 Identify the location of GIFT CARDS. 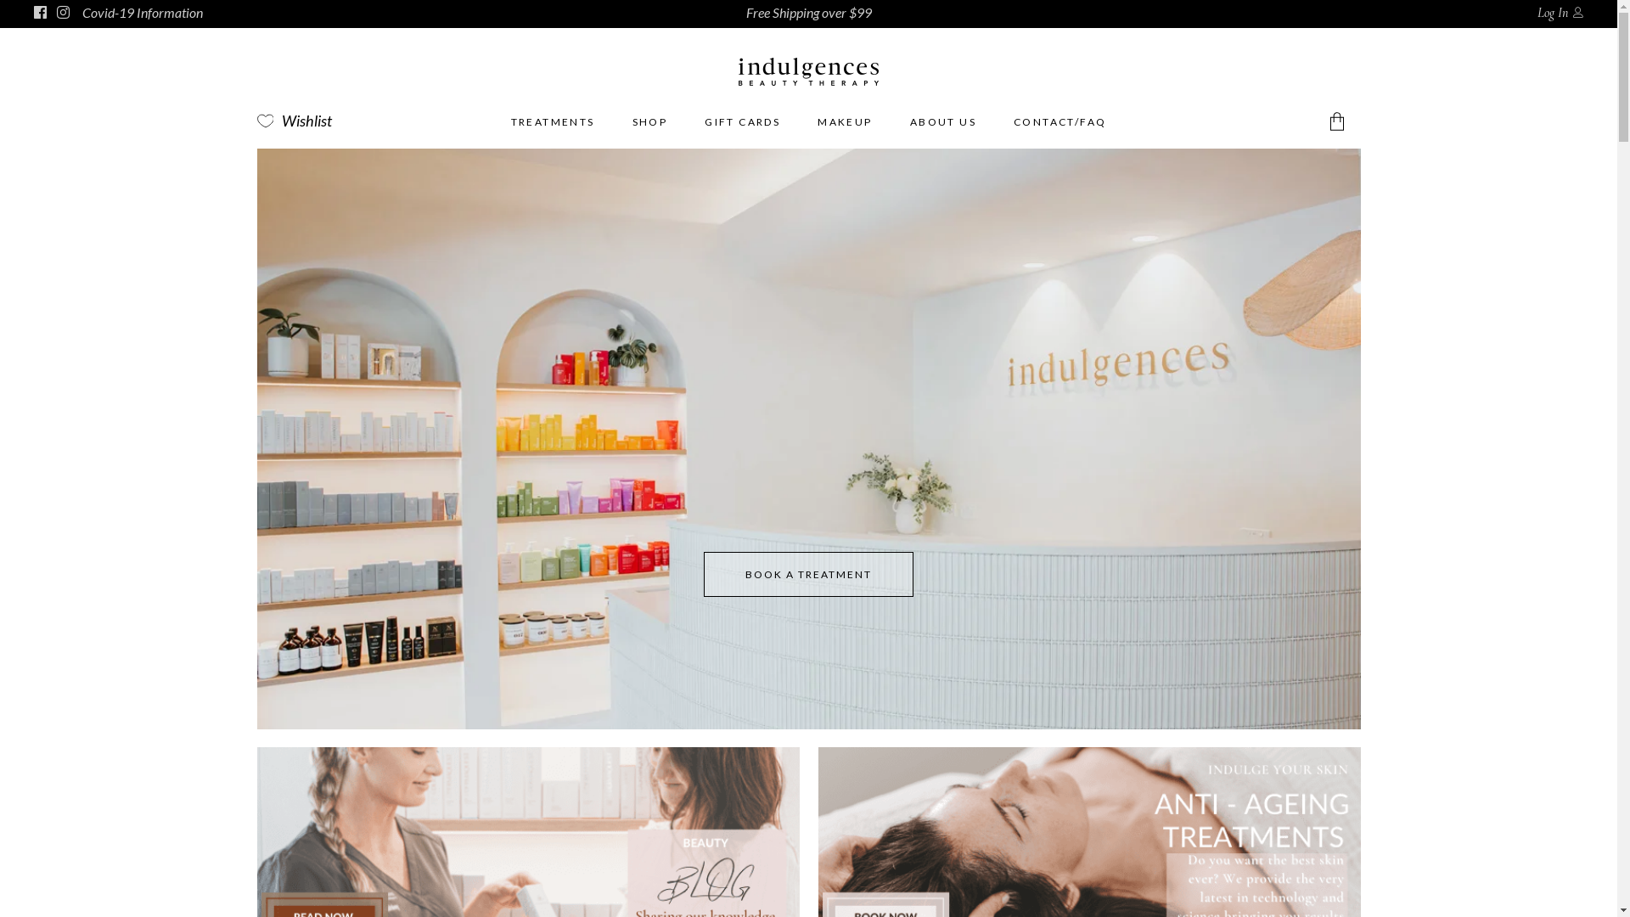
(742, 122).